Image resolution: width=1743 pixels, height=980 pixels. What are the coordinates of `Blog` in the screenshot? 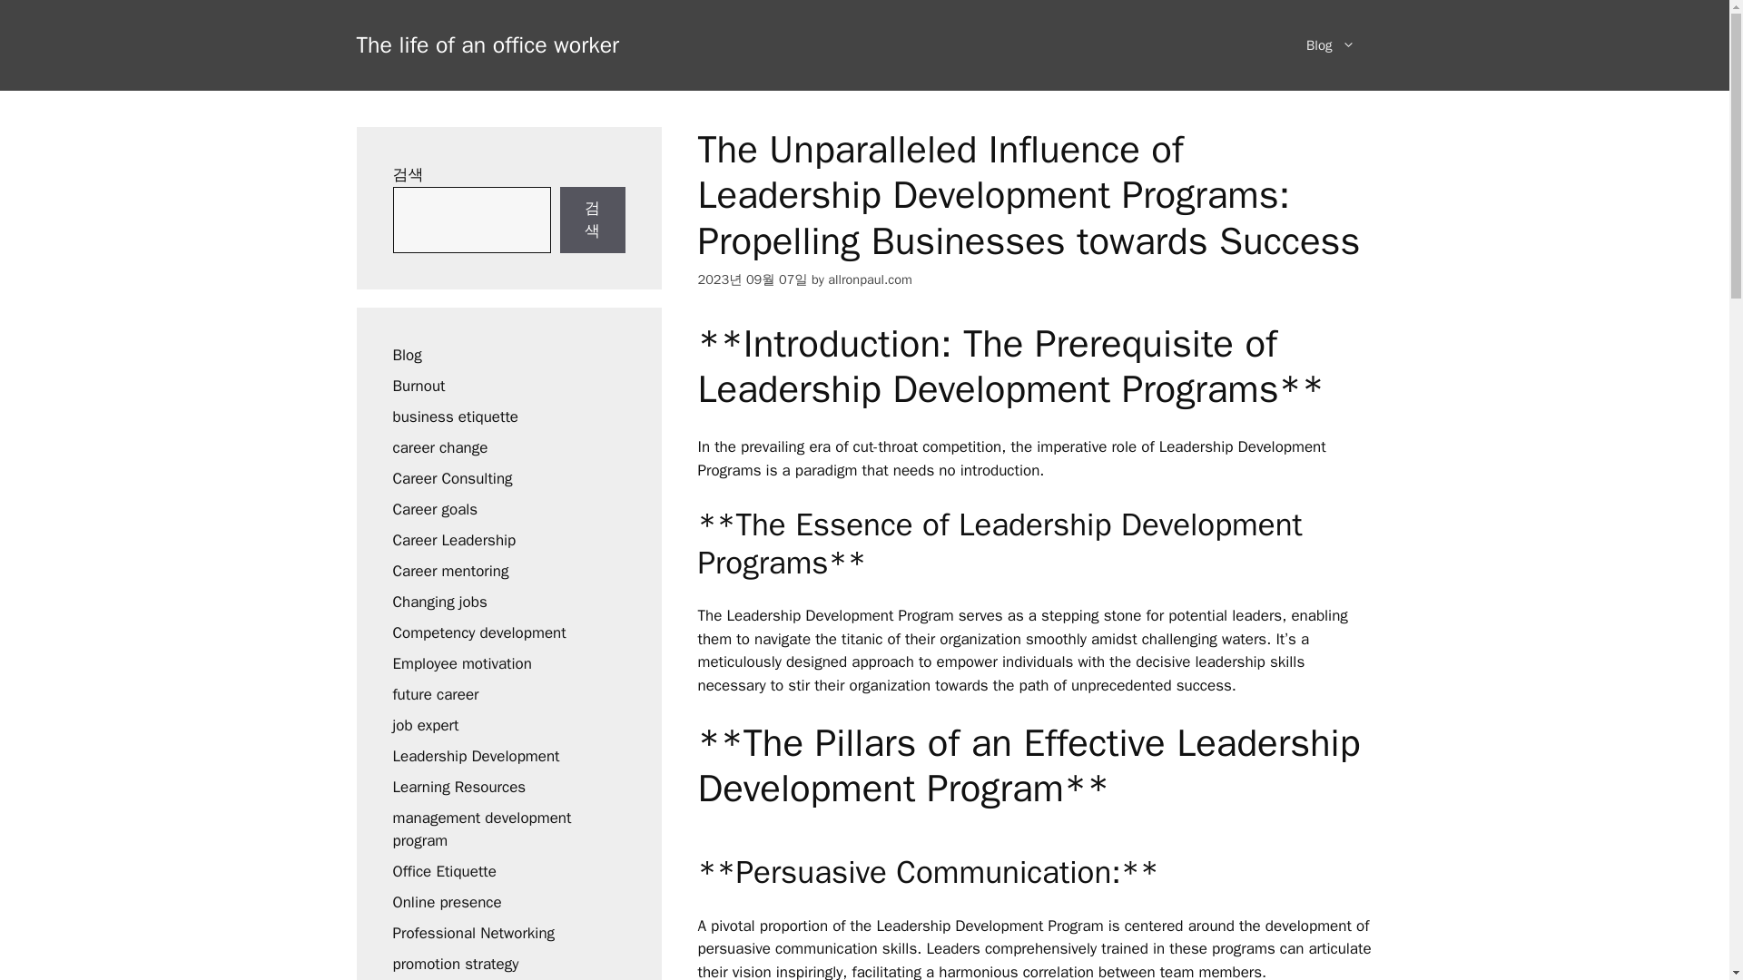 It's located at (1330, 45).